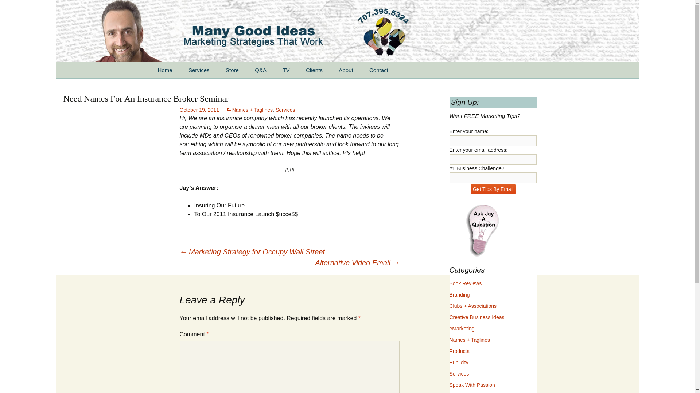  What do you see at coordinates (199, 110) in the screenshot?
I see `October 19, 2011` at bounding box center [199, 110].